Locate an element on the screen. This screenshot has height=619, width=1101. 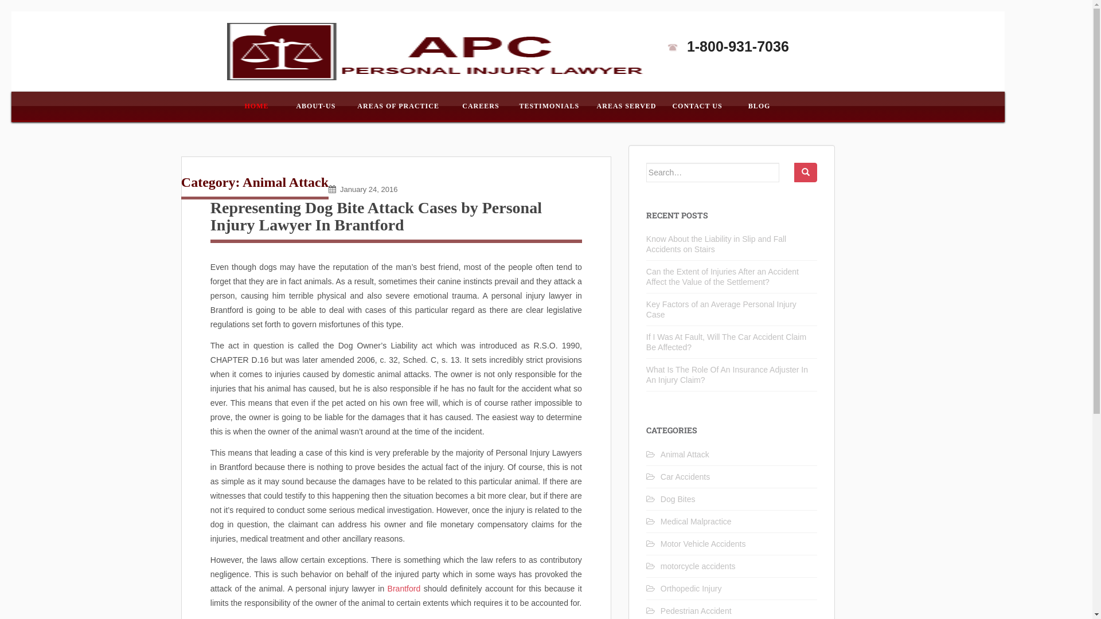
January 24, 2016 is located at coordinates (369, 189).